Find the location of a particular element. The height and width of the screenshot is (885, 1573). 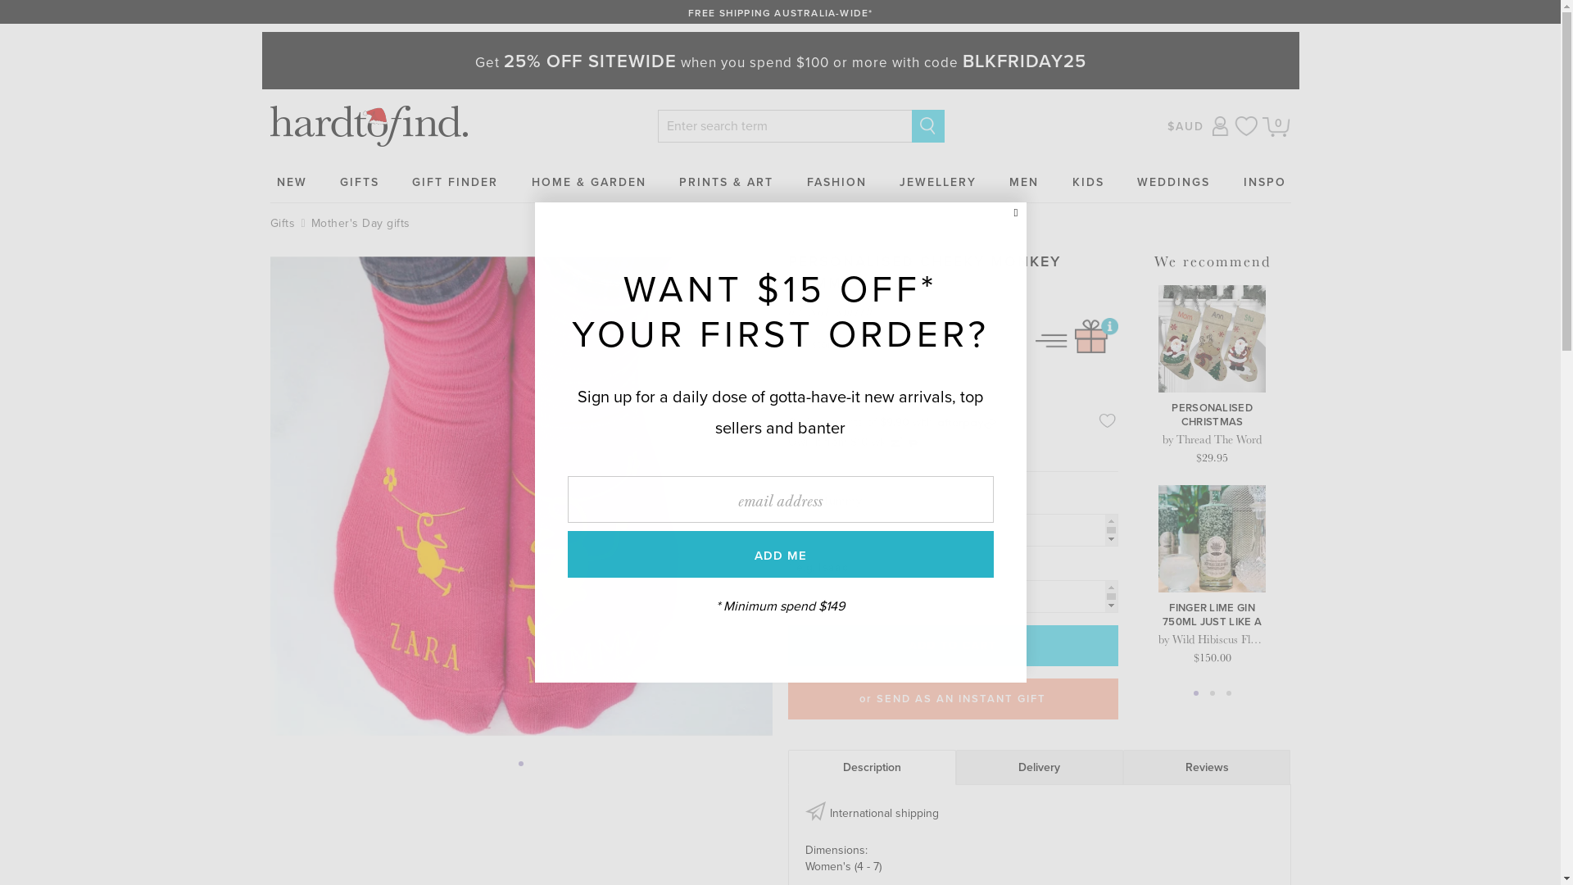

HOME & GARDEN is located at coordinates (589, 182).